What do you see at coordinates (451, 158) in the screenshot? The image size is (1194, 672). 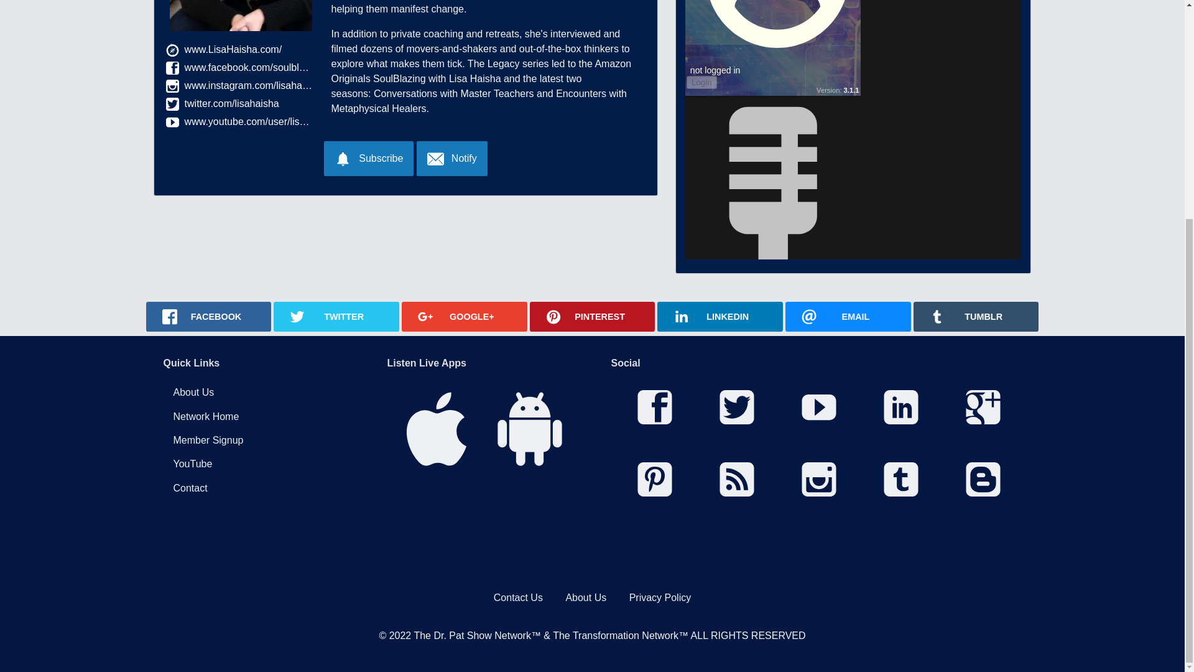 I see `Send me an email message when guest new podcast is available` at bounding box center [451, 158].